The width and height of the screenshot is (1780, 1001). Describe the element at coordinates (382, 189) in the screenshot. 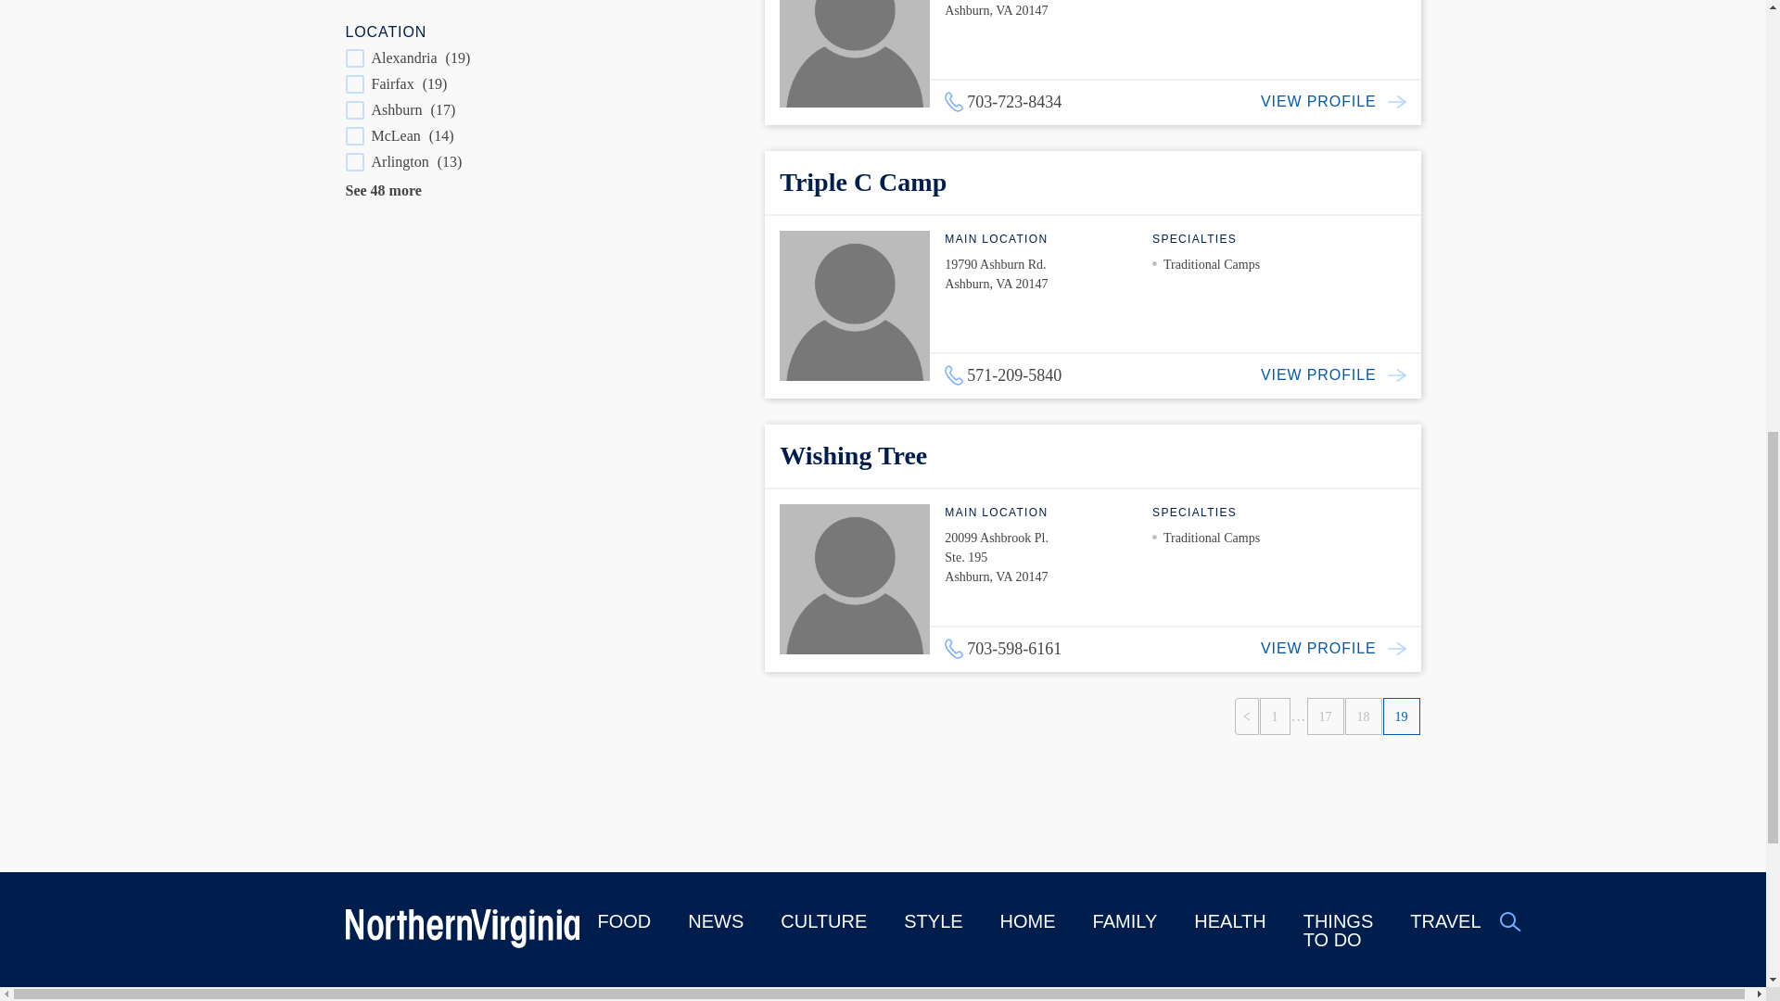

I see `See 48 more` at that location.